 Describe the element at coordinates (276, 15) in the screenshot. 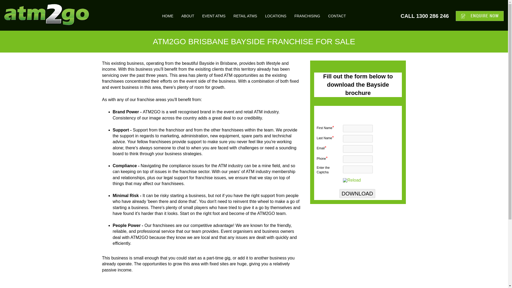

I see `LOCATIONS` at that location.